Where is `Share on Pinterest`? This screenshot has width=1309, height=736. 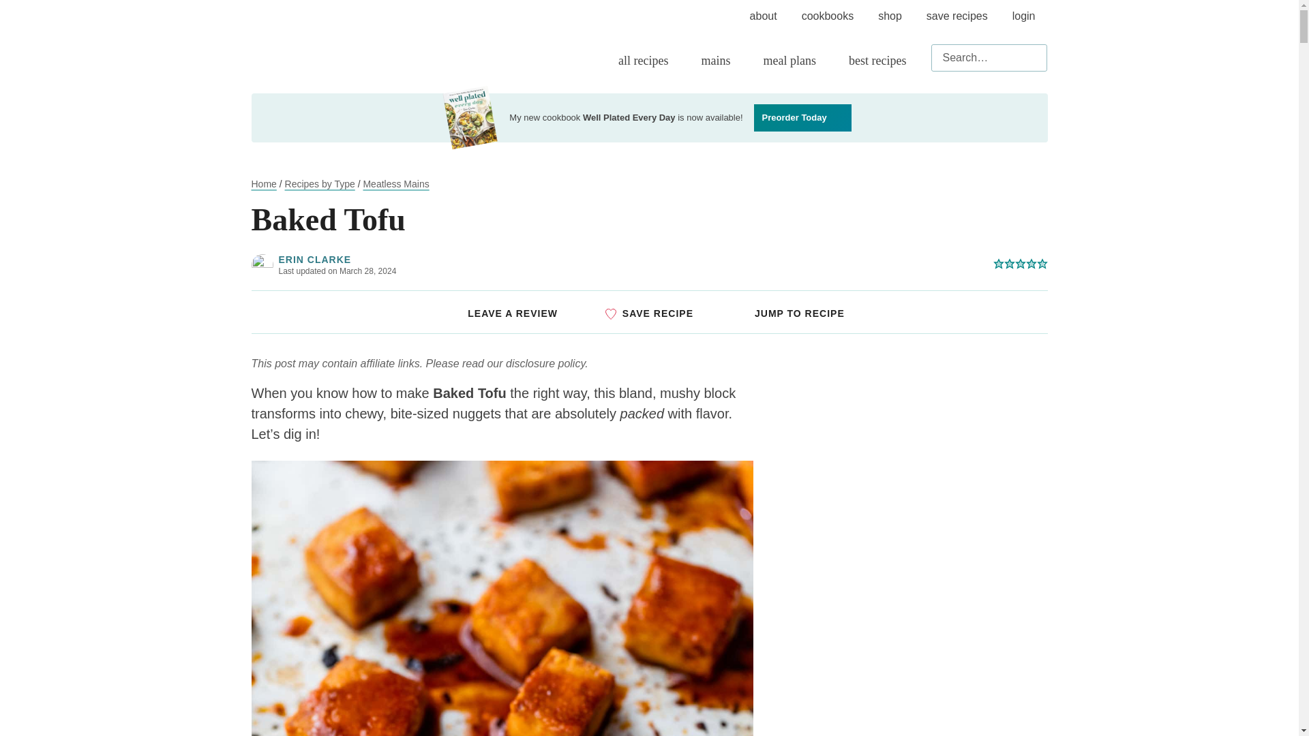
Share on Pinterest is located at coordinates (659, 264).